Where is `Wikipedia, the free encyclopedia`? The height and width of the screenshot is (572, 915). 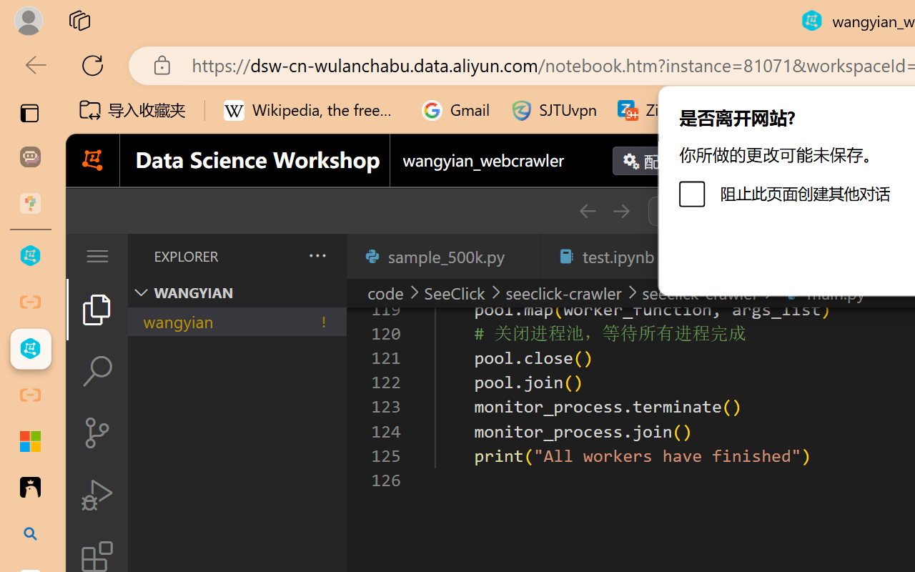 Wikipedia, the free encyclopedia is located at coordinates (312, 110).